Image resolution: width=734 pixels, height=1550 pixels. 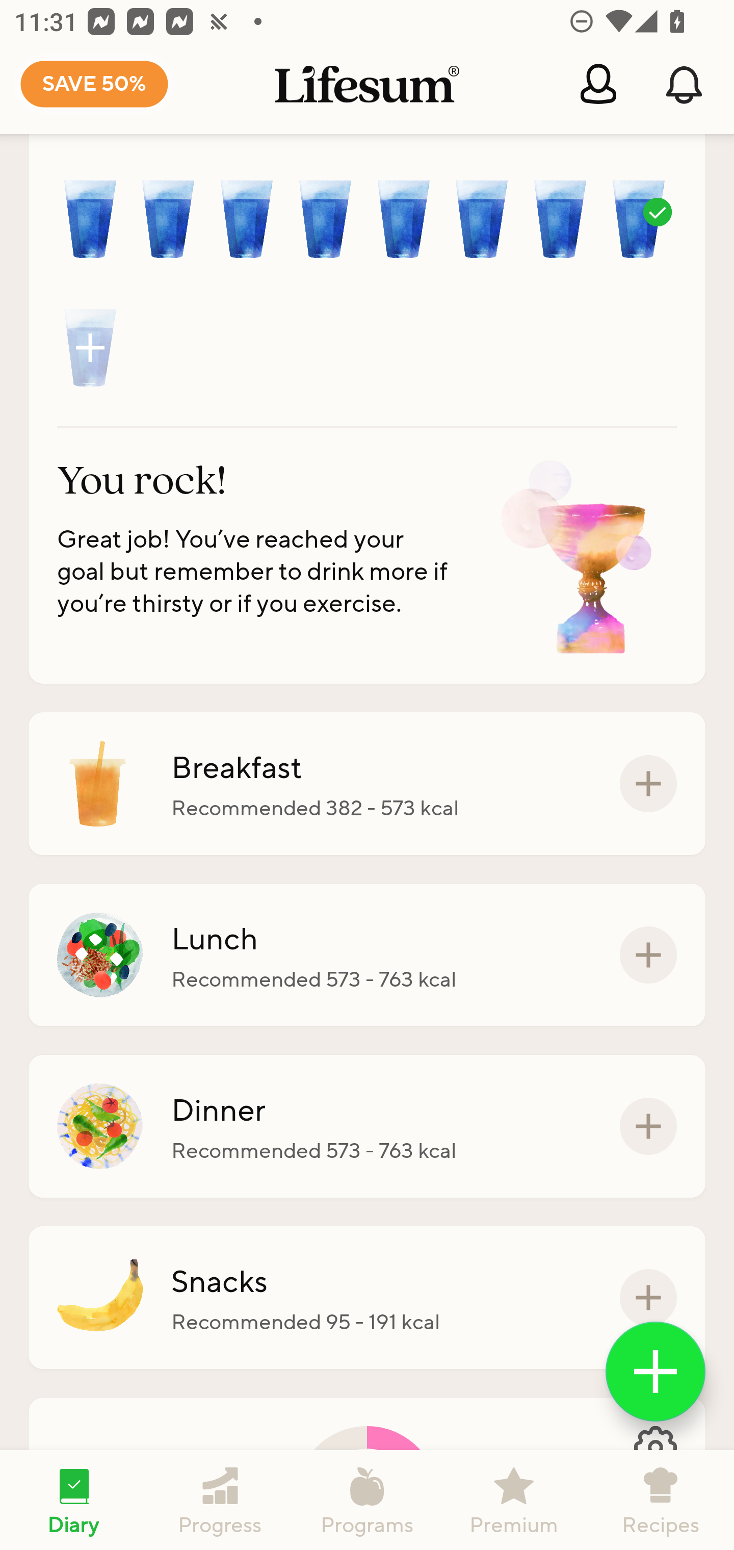 What do you see at coordinates (367, 1297) in the screenshot?
I see `Snacks Recommended 95 - 191 kcal` at bounding box center [367, 1297].